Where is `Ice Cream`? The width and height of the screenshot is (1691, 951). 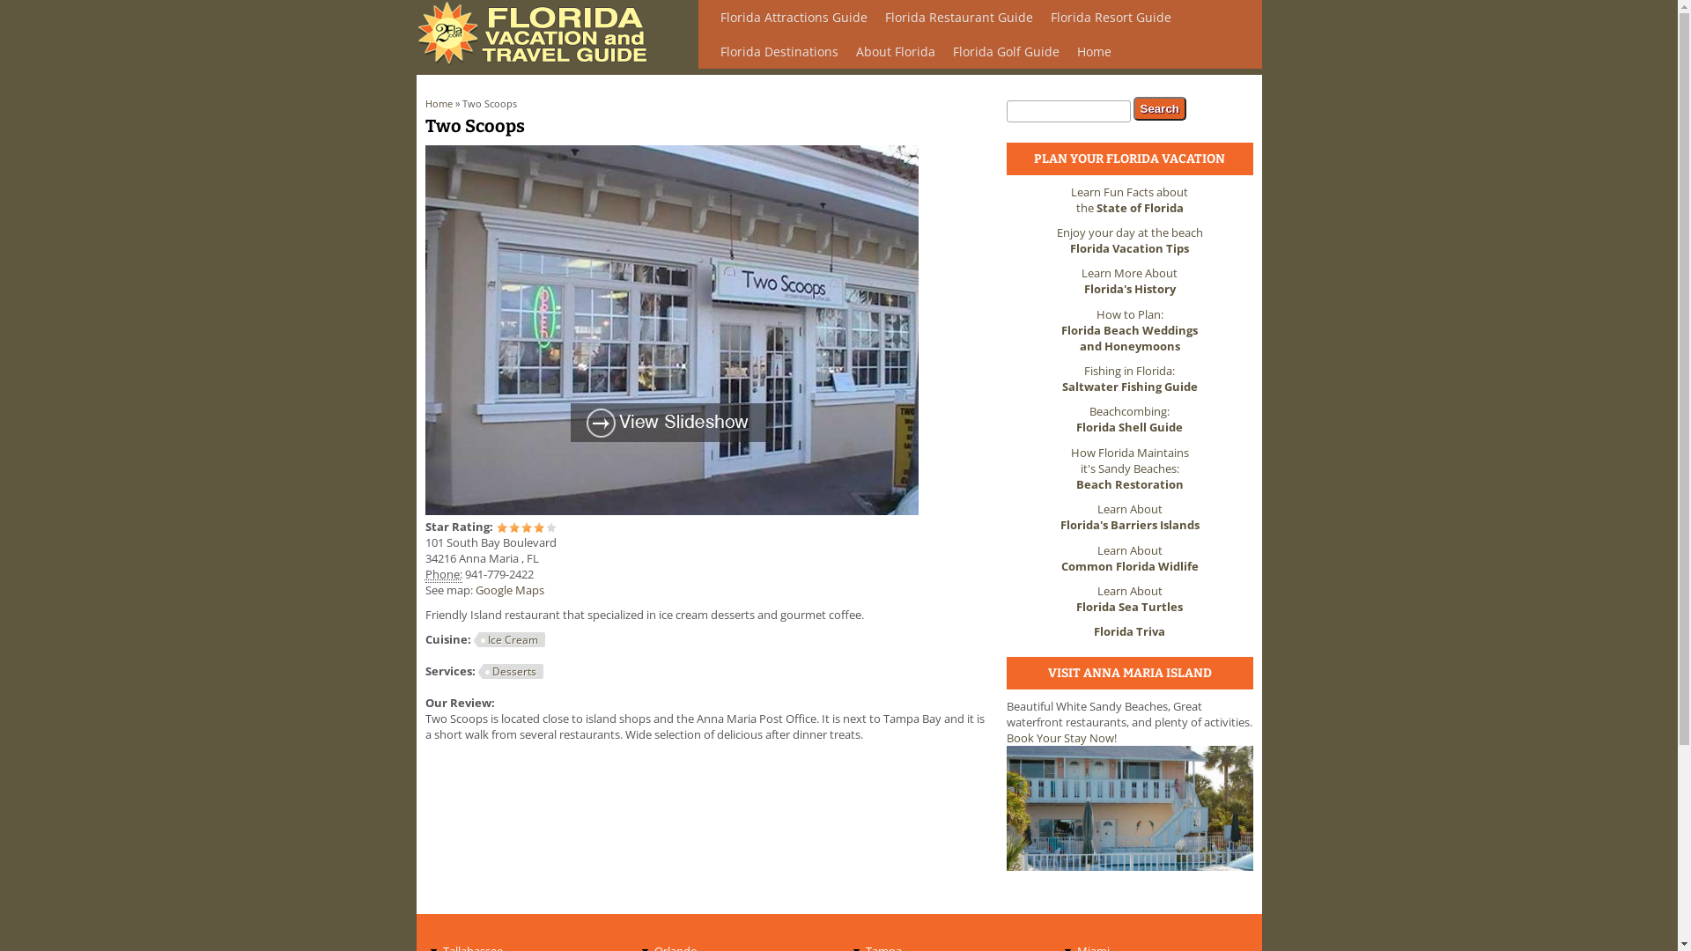 Ice Cream is located at coordinates (509, 639).